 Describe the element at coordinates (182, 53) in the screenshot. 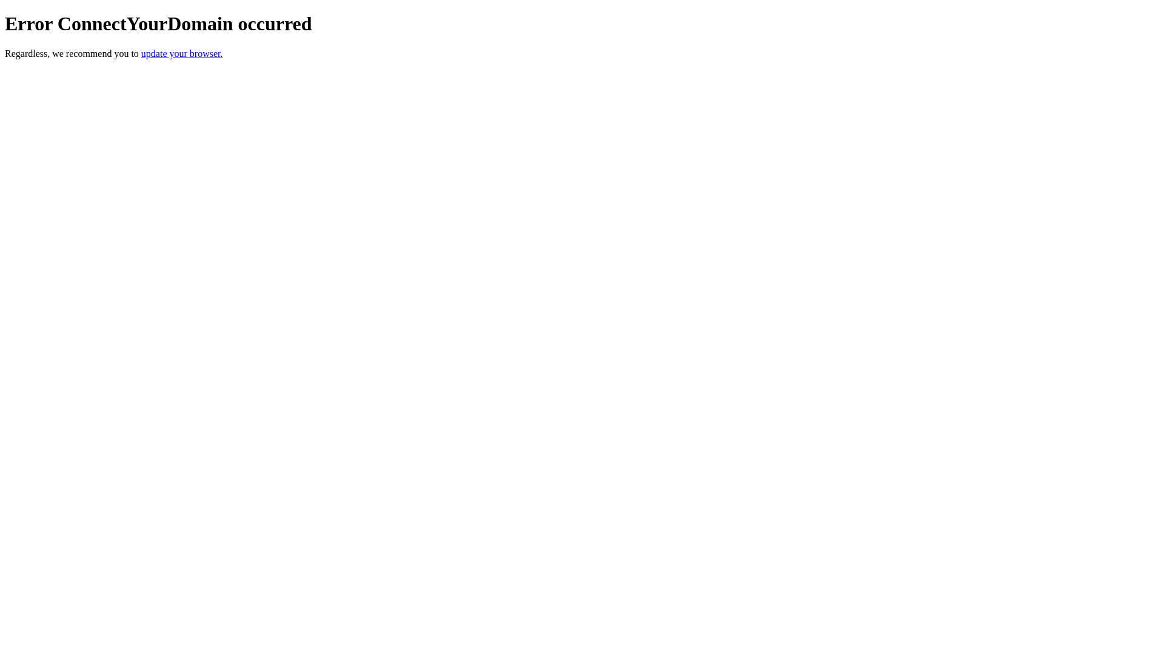

I see `update your browser.` at that location.